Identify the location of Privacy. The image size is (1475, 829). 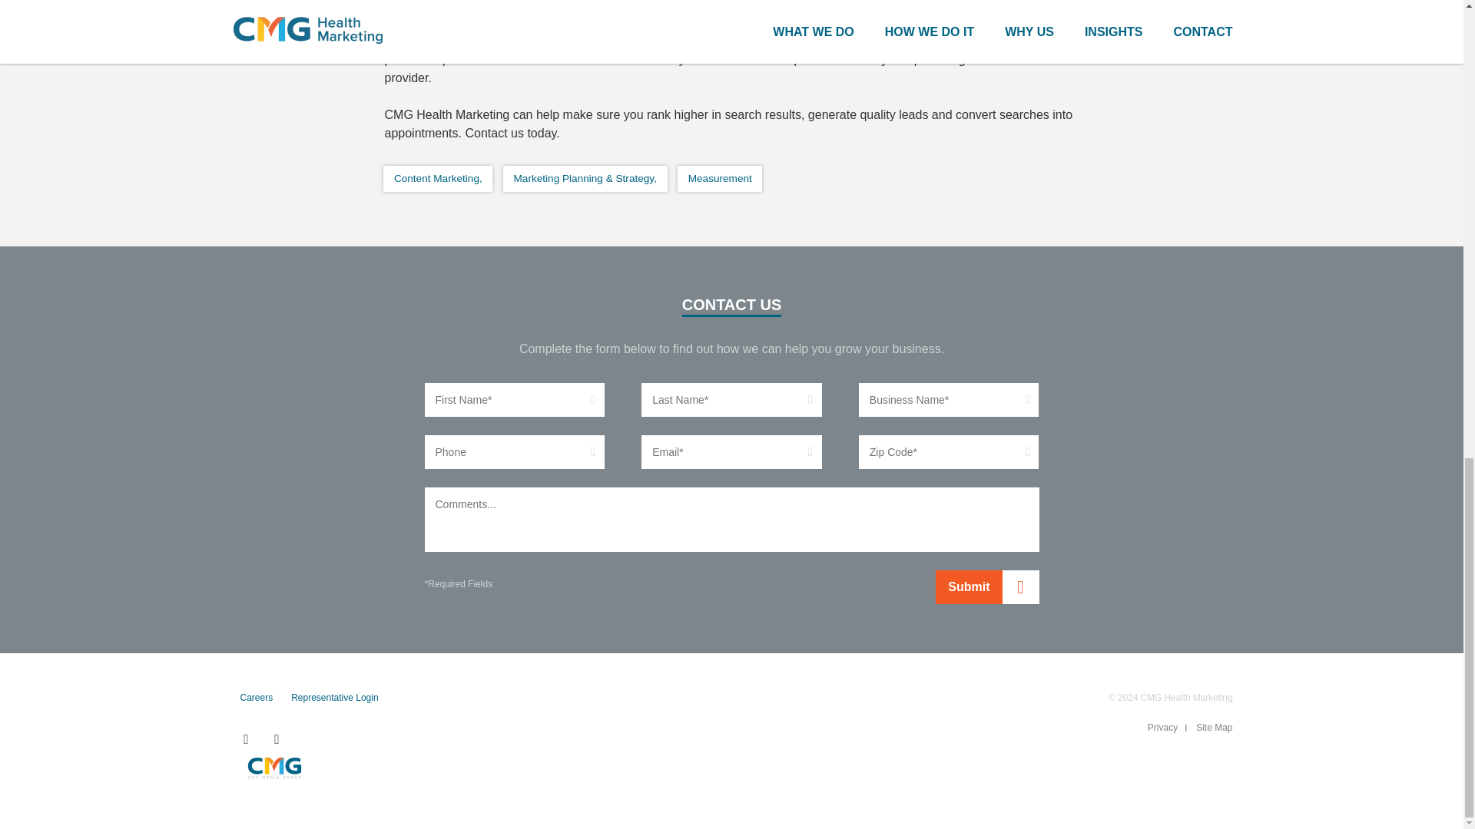
(1162, 727).